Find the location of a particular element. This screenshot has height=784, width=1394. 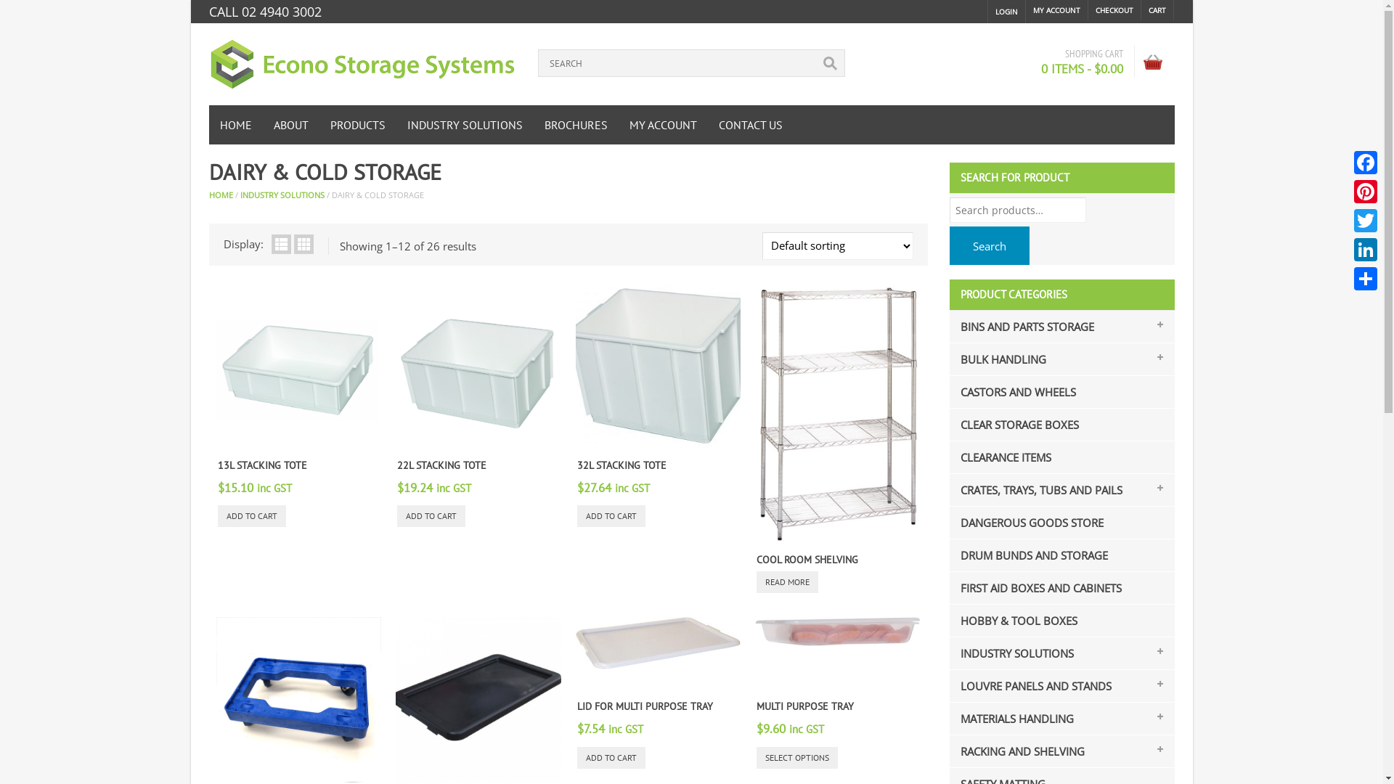

CONTACT US is located at coordinates (750, 125).